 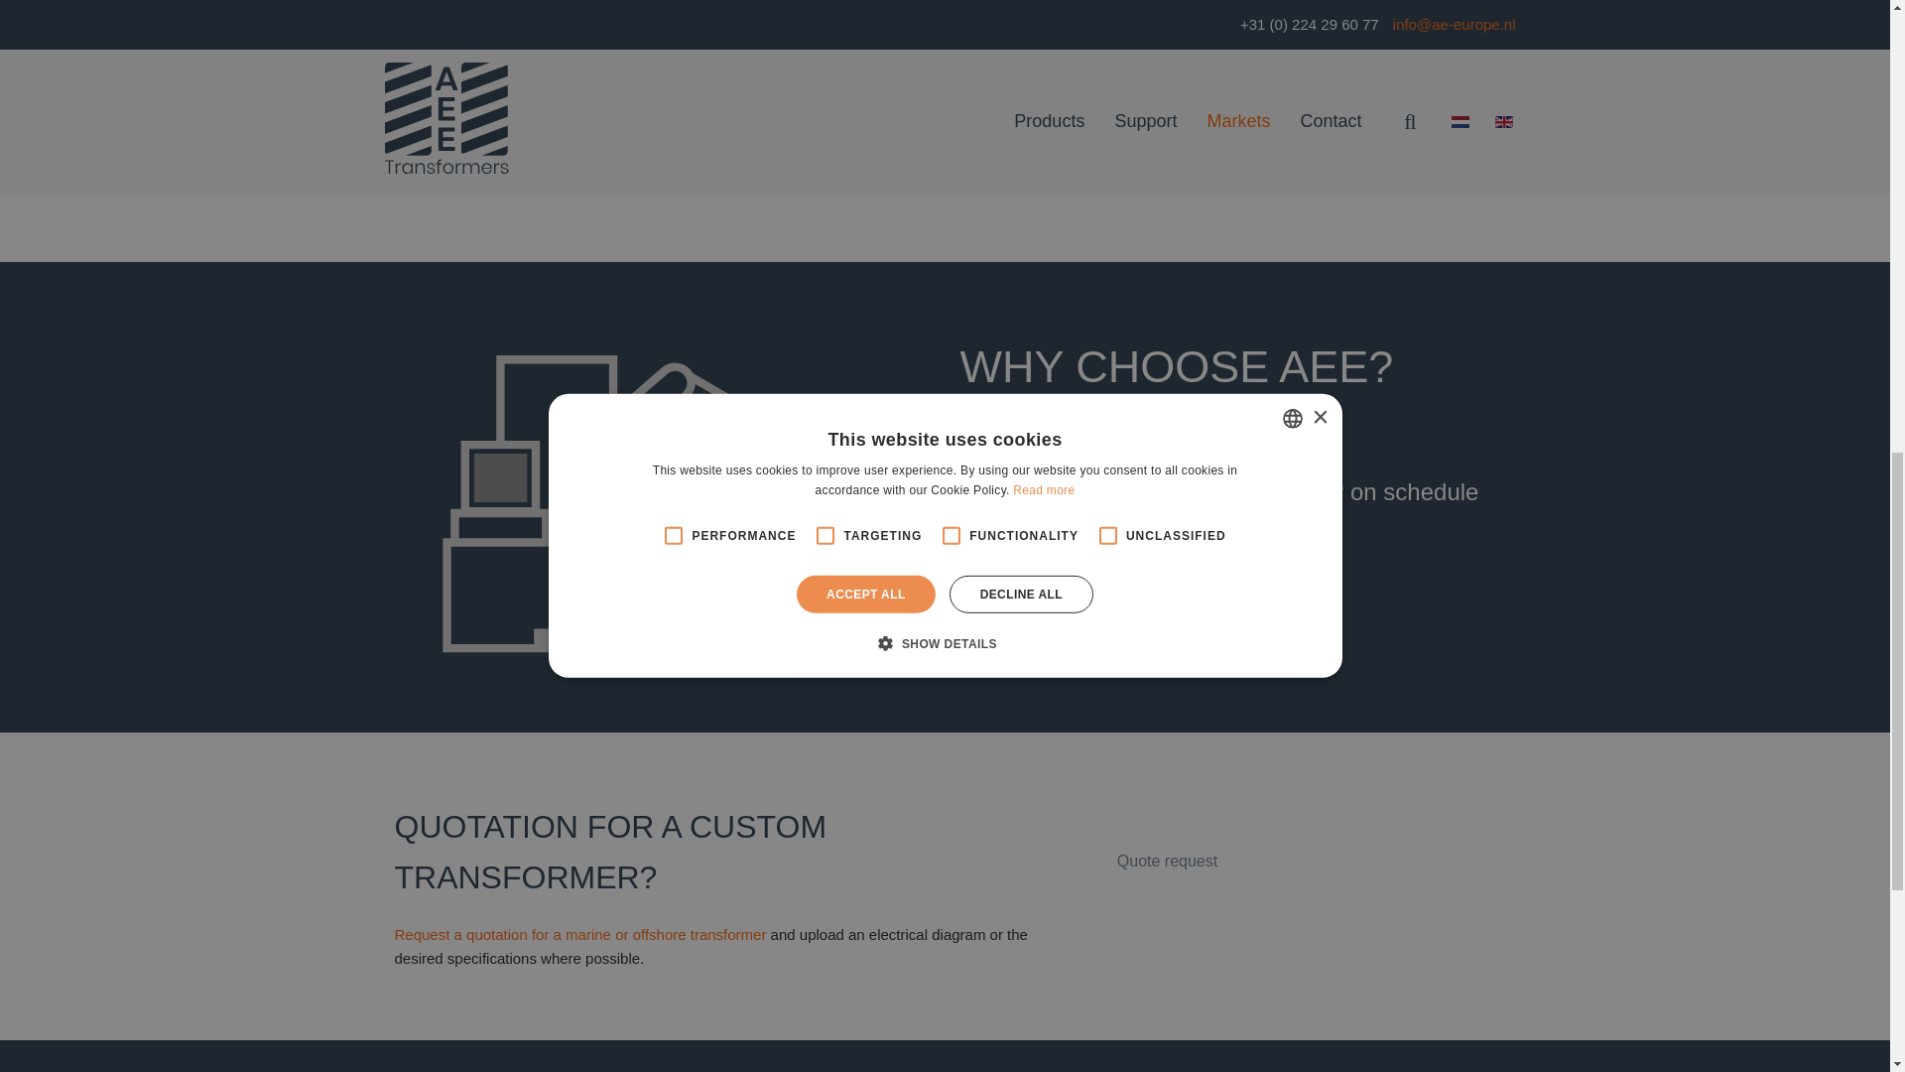 What do you see at coordinates (1054, 633) in the screenshot?
I see `More about AEE` at bounding box center [1054, 633].